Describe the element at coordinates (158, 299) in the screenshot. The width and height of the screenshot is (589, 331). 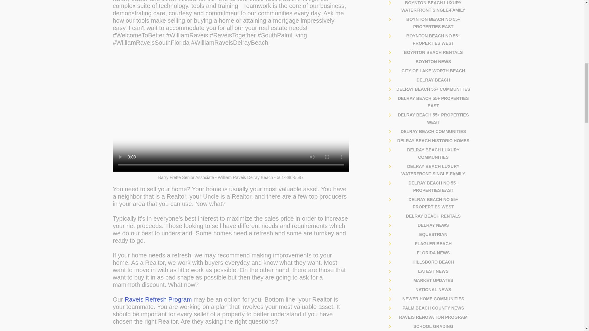
I see `Raveis Refresh Program` at that location.